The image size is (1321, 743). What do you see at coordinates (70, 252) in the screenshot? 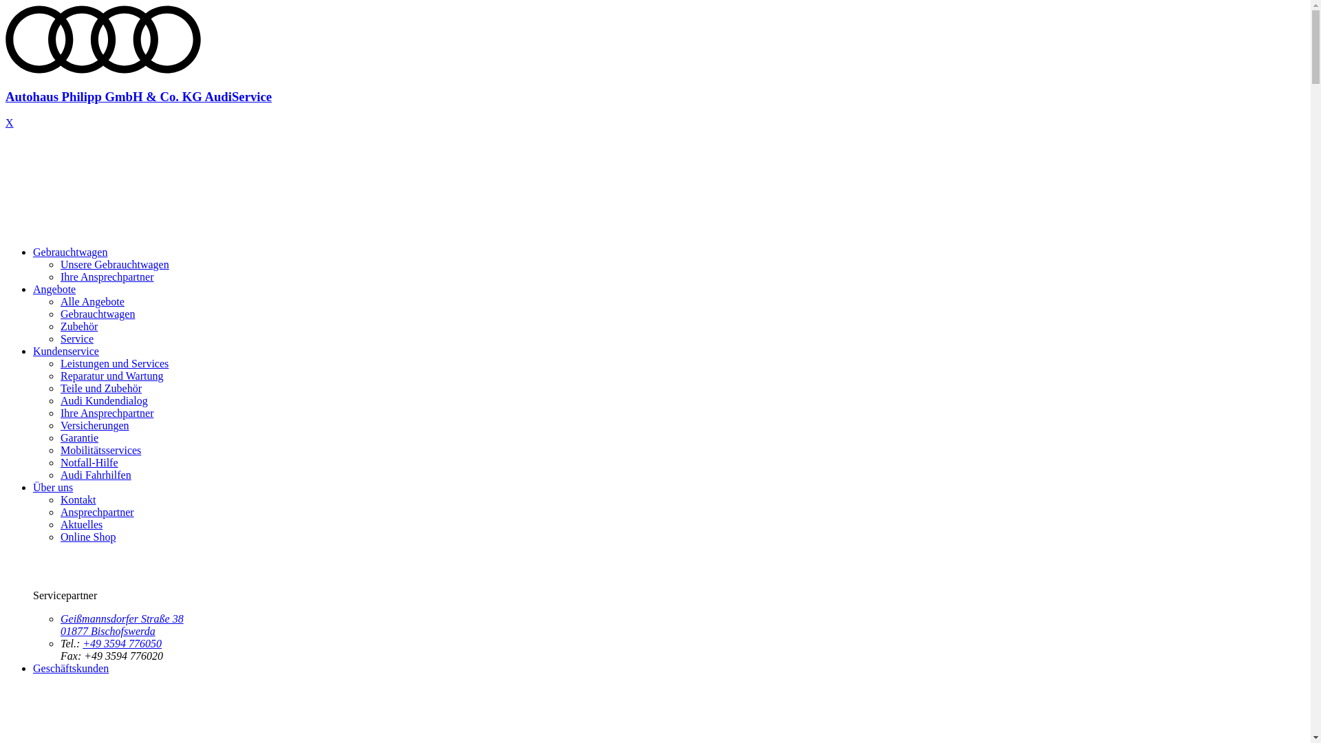
I see `Gebrauchtwagen` at bounding box center [70, 252].